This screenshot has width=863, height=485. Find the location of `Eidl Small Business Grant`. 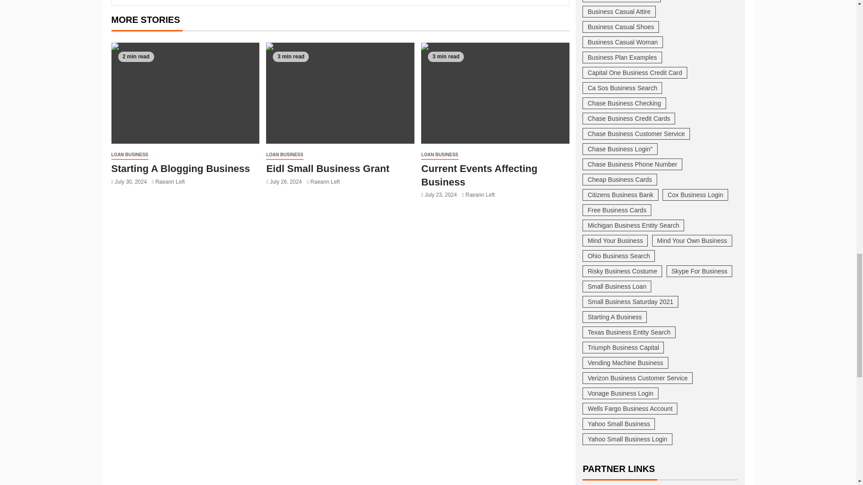

Eidl Small Business Grant is located at coordinates (495, 93).